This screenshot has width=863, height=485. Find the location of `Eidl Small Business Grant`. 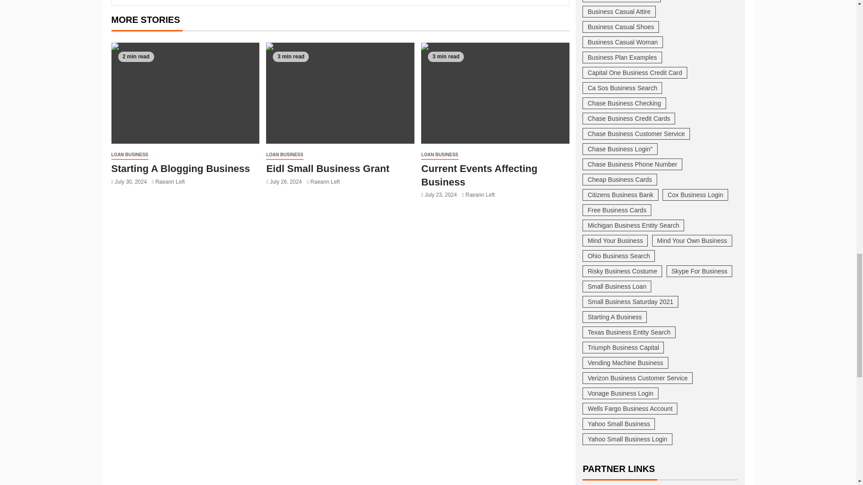

Eidl Small Business Grant is located at coordinates (495, 93).